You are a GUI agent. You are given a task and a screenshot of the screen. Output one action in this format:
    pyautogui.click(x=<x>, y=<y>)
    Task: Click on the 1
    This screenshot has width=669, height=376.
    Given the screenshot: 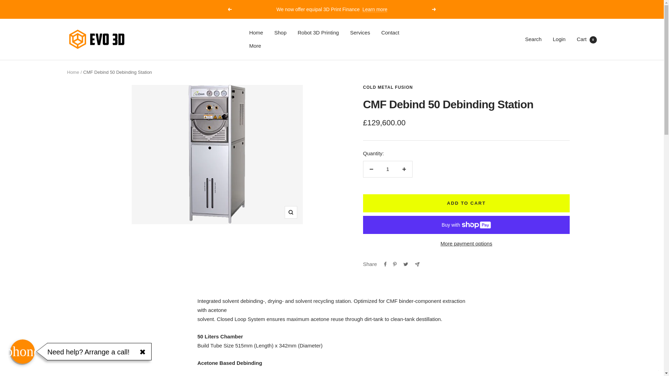 What is the action you would take?
    pyautogui.click(x=387, y=169)
    